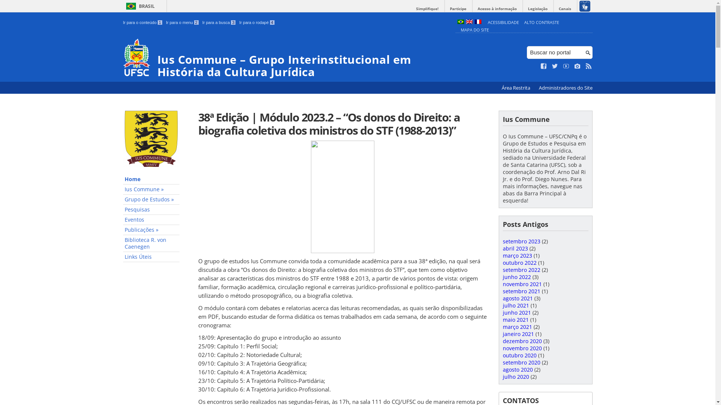 This screenshot has height=405, width=721. I want to click on novembro 2021, so click(522, 284).